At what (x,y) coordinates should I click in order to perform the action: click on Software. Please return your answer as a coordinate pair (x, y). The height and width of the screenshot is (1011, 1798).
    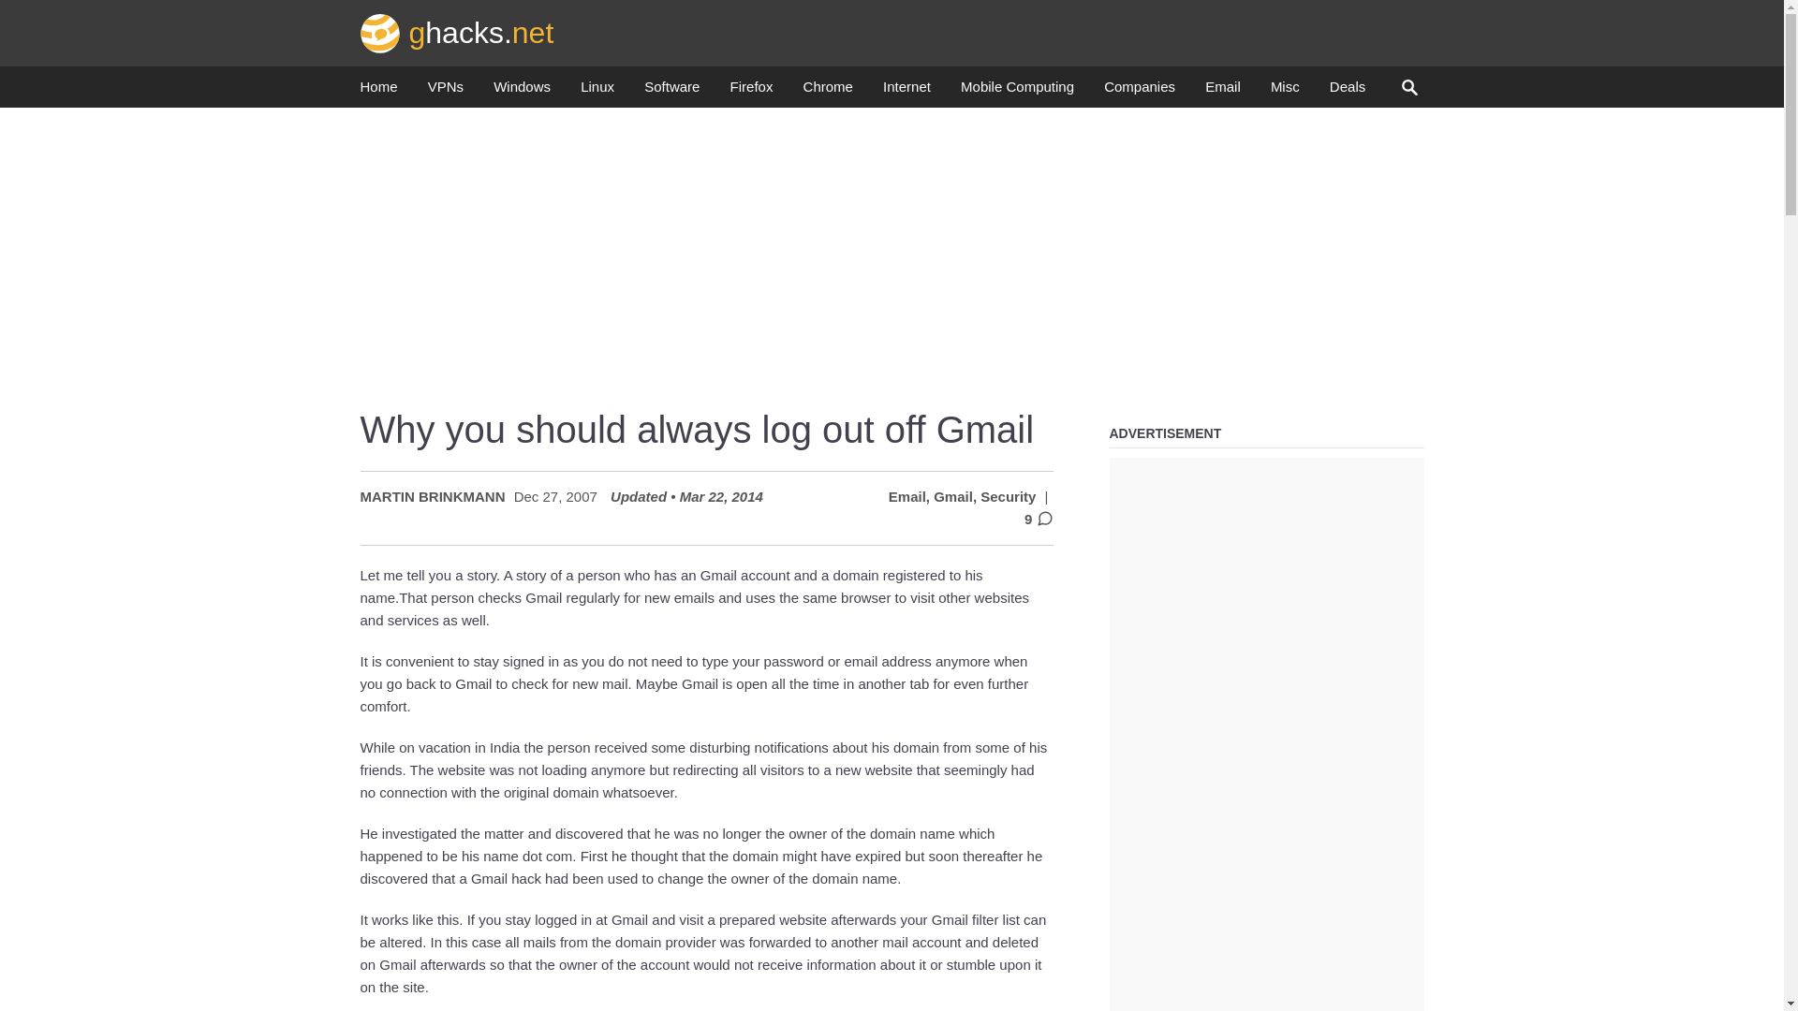
    Looking at the image, I should click on (671, 92).